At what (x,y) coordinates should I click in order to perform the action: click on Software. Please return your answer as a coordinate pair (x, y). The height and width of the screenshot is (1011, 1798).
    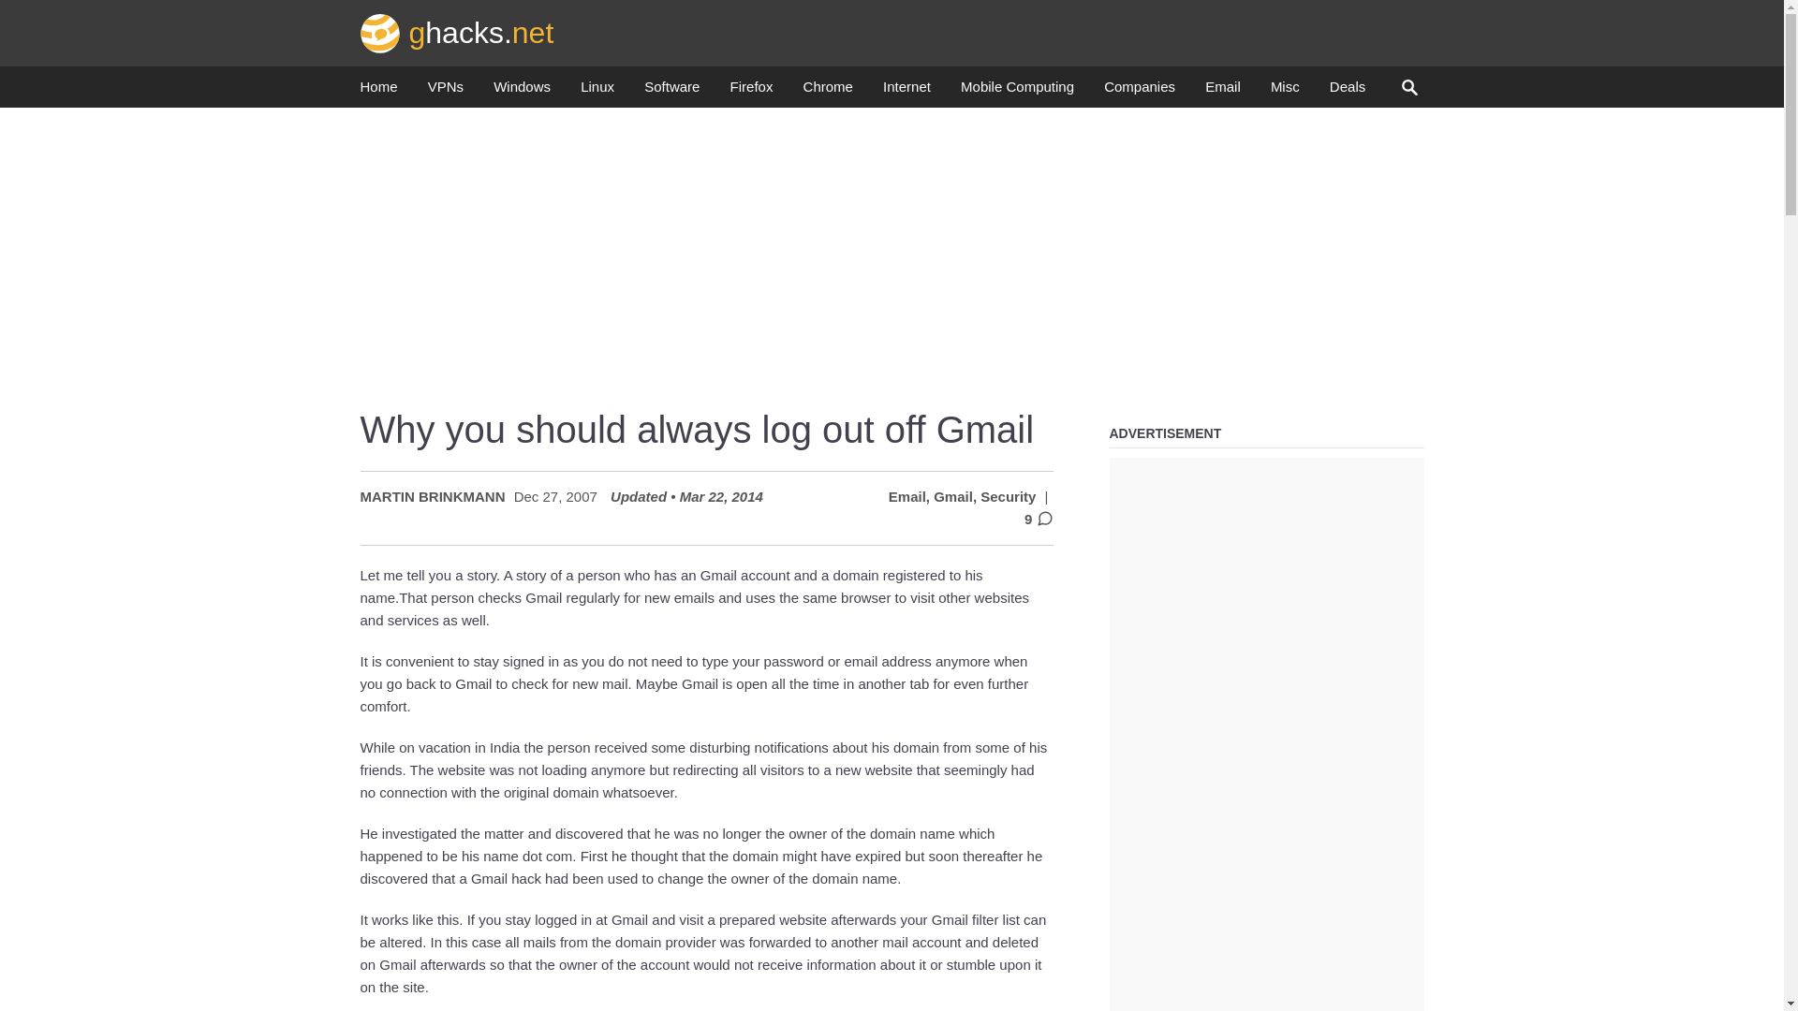
    Looking at the image, I should click on (671, 92).